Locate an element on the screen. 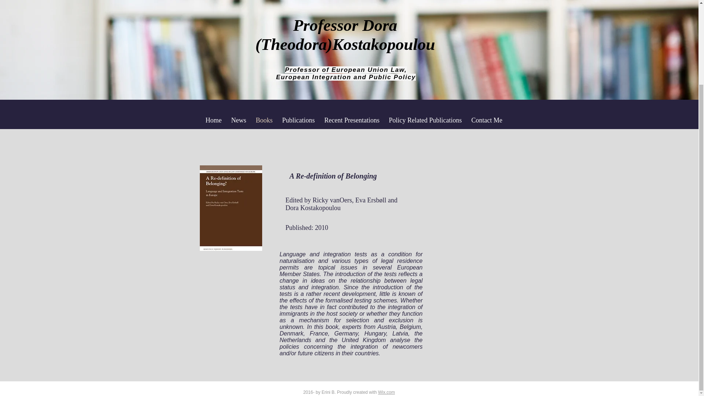 The width and height of the screenshot is (704, 396). Recent Presentations is located at coordinates (352, 120).